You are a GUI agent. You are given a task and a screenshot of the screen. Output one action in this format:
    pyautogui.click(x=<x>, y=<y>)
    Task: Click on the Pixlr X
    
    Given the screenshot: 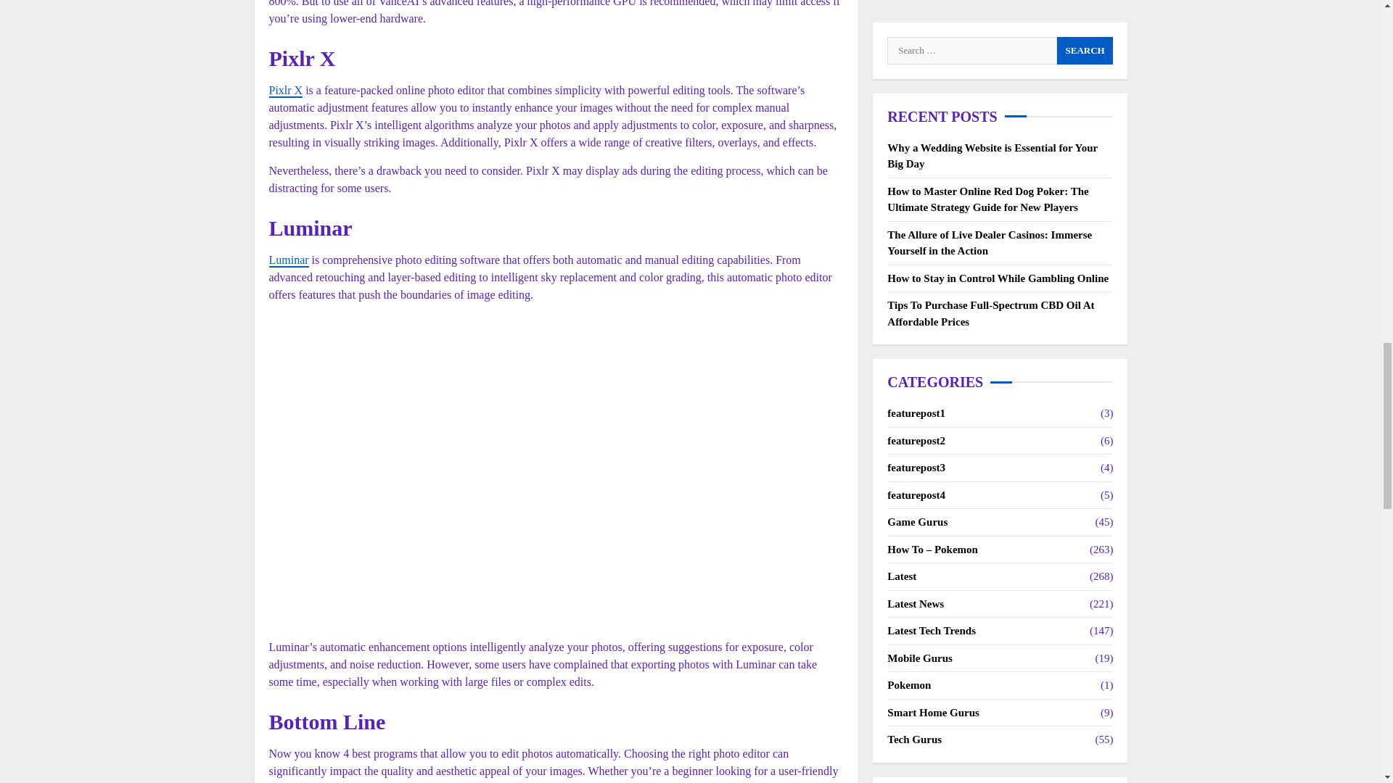 What is the action you would take?
    pyautogui.click(x=285, y=91)
    